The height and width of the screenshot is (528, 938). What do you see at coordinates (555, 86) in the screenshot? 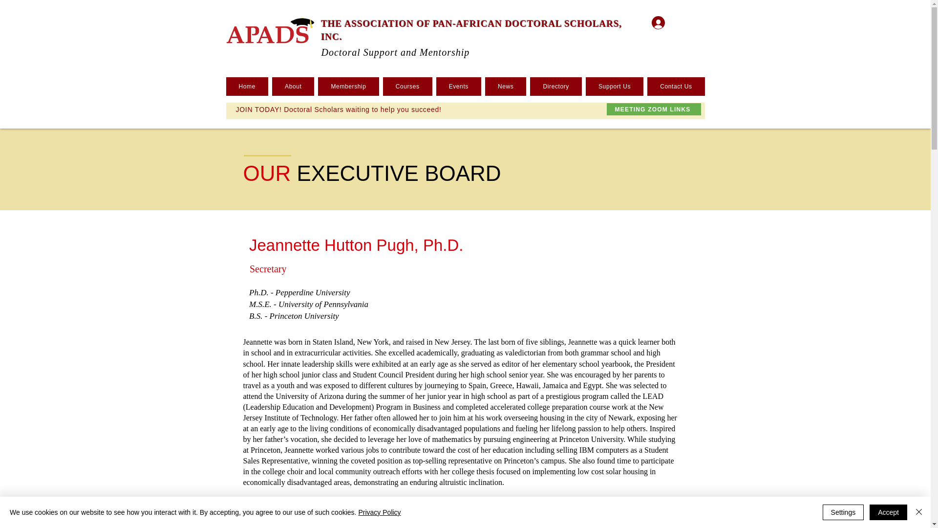
I see `Directory` at bounding box center [555, 86].